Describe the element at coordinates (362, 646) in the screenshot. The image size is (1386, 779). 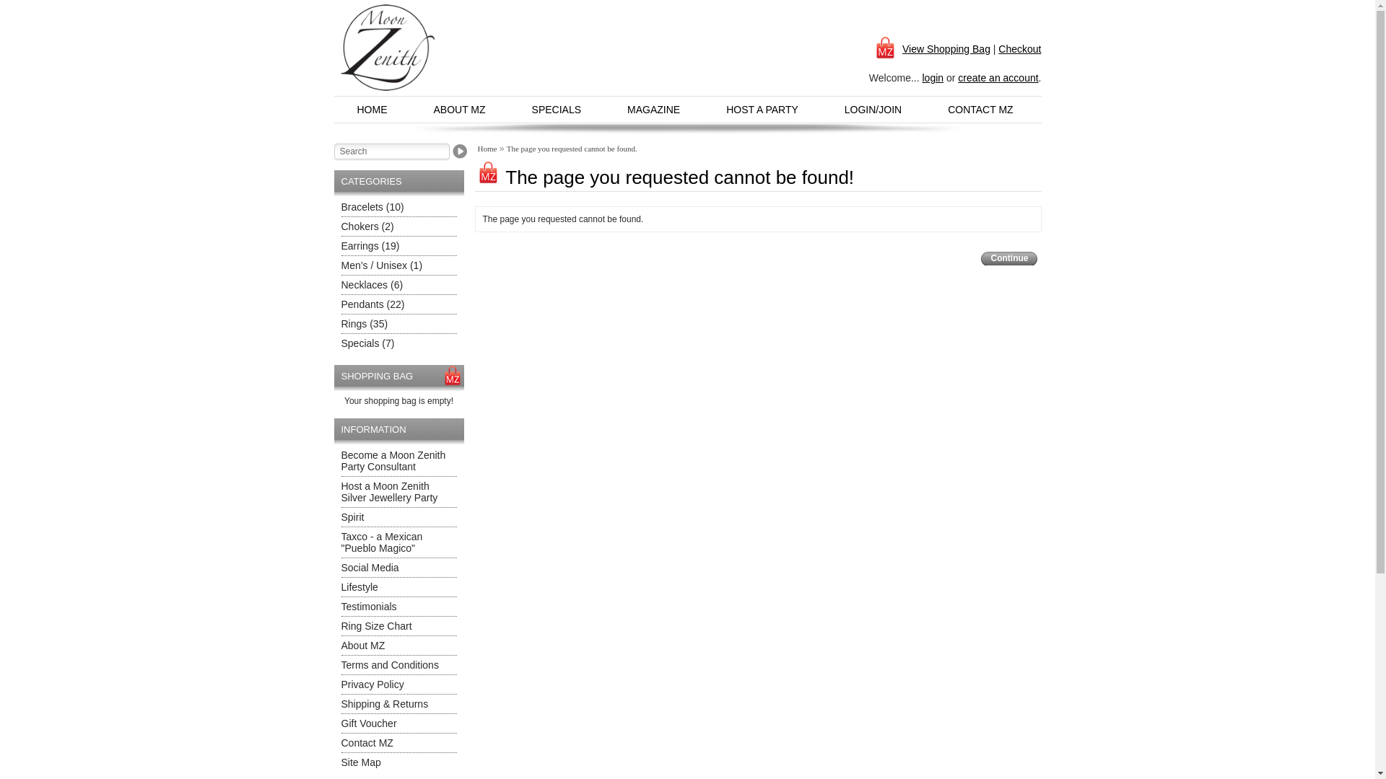
I see `About MZ` at that location.